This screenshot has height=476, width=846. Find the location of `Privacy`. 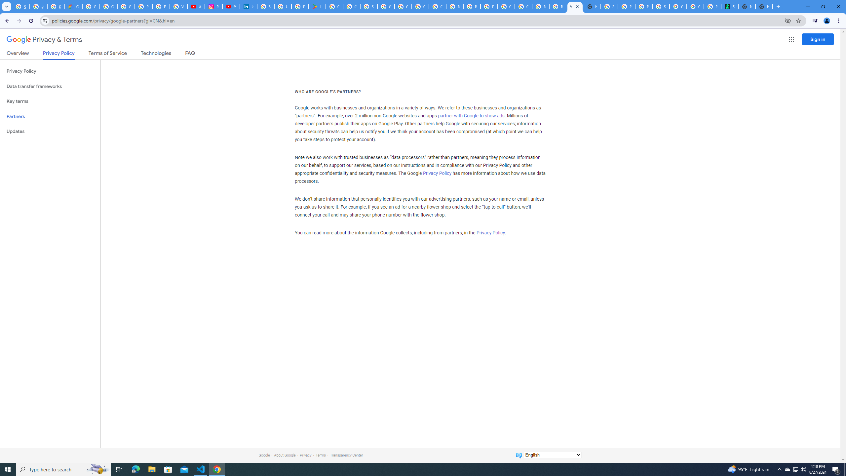

Privacy is located at coordinates (305, 455).